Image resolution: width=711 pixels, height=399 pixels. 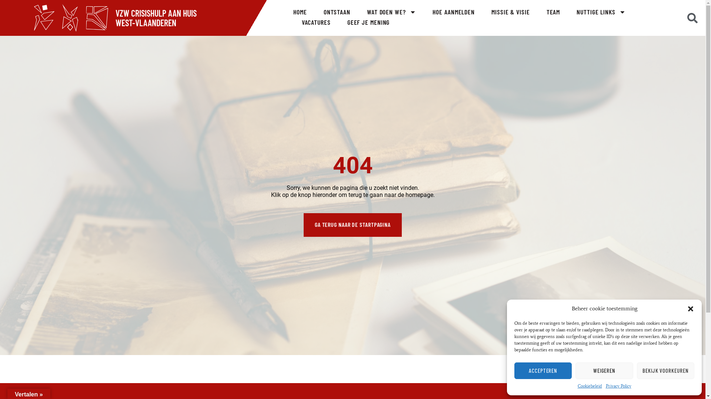 I want to click on WEIGEREN, so click(x=604, y=371).